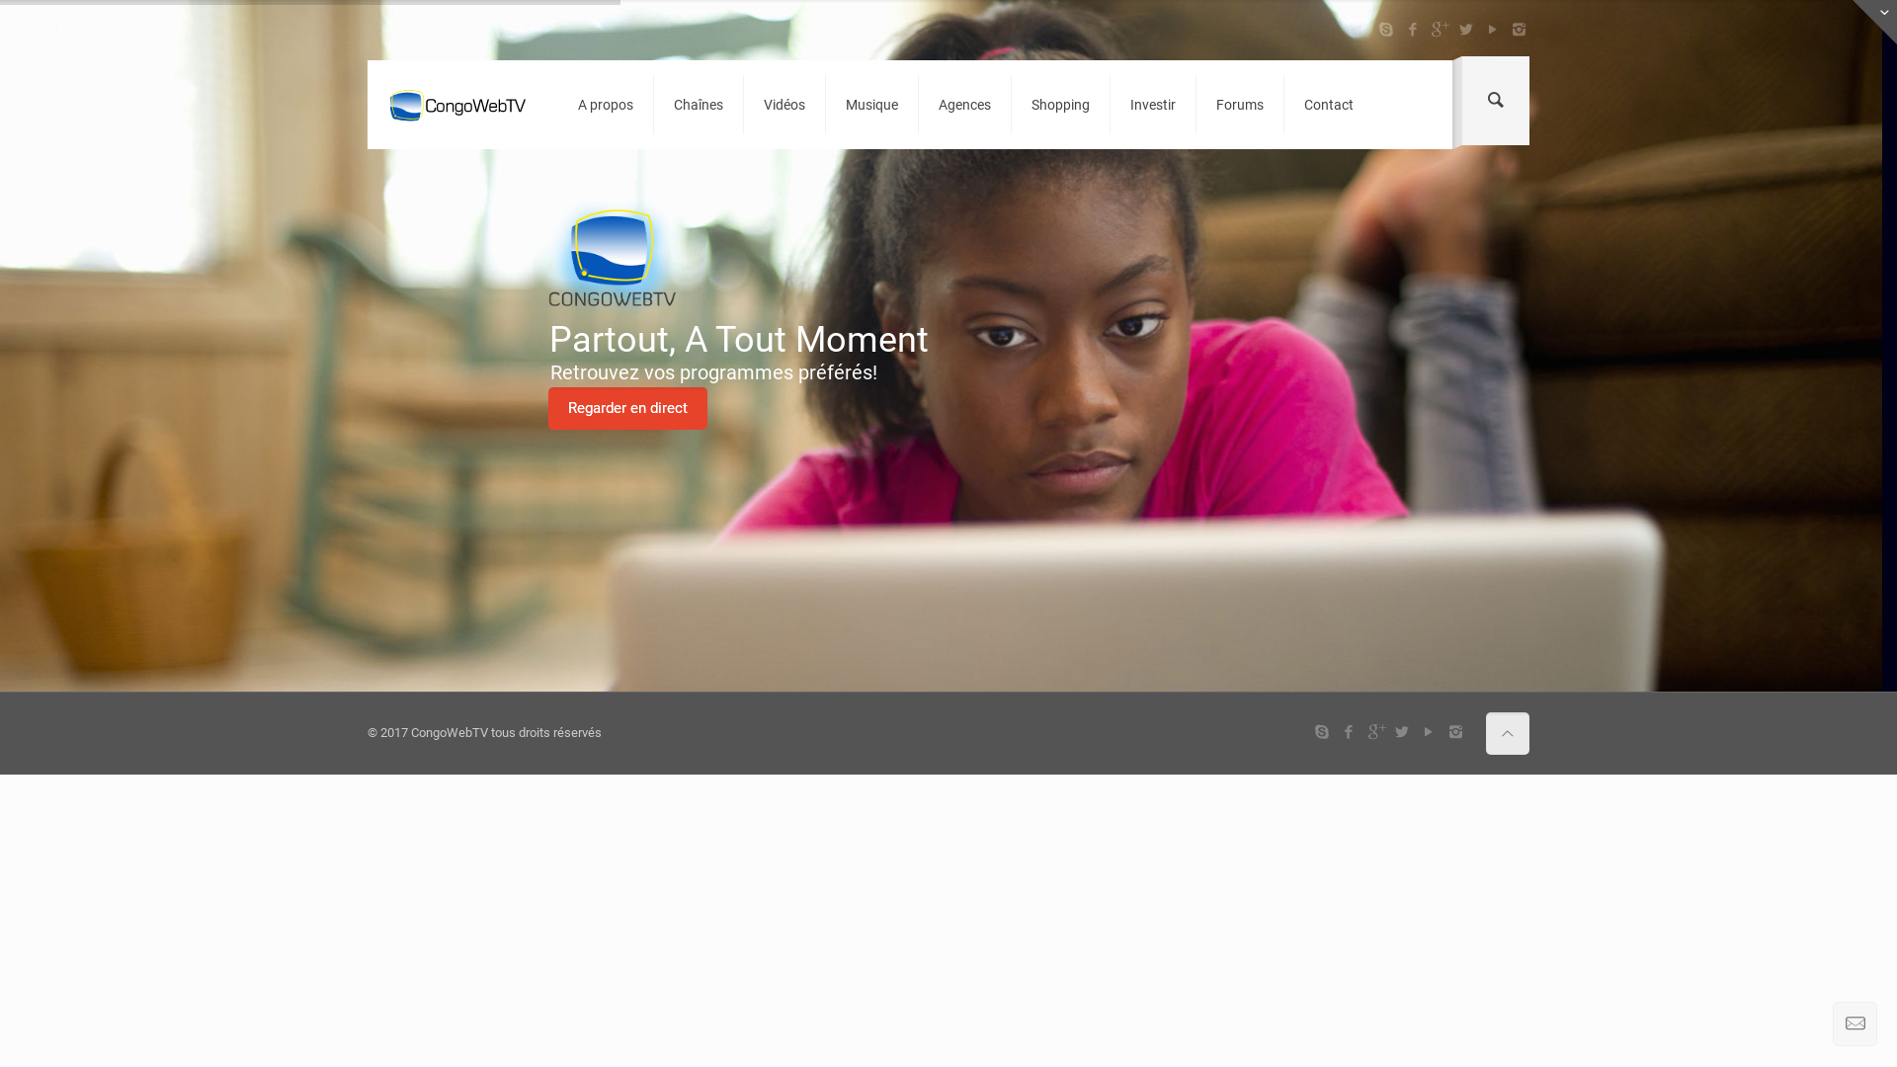 This screenshot has width=1897, height=1067. I want to click on Investir, so click(1154, 105).